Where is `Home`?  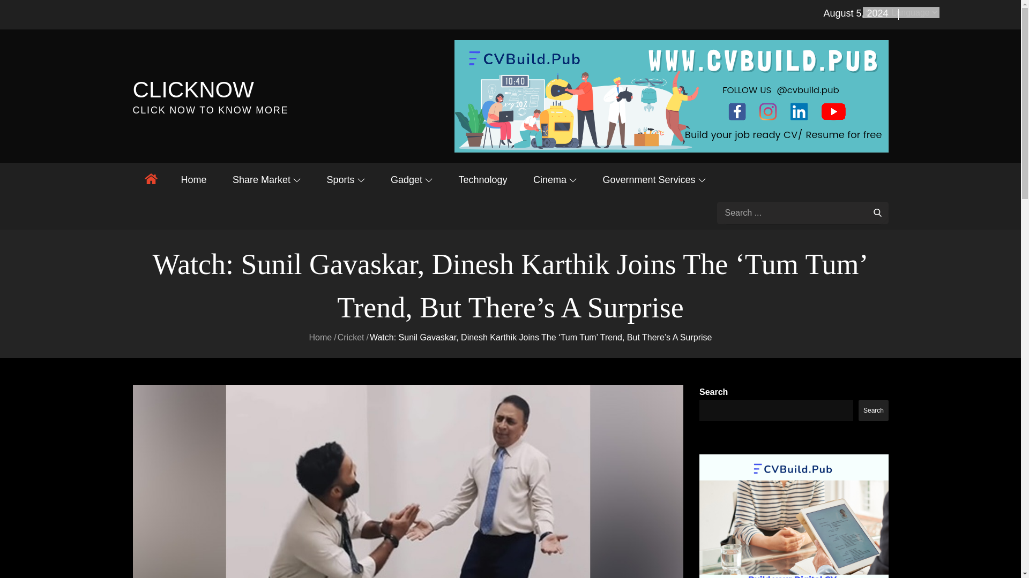 Home is located at coordinates (194, 180).